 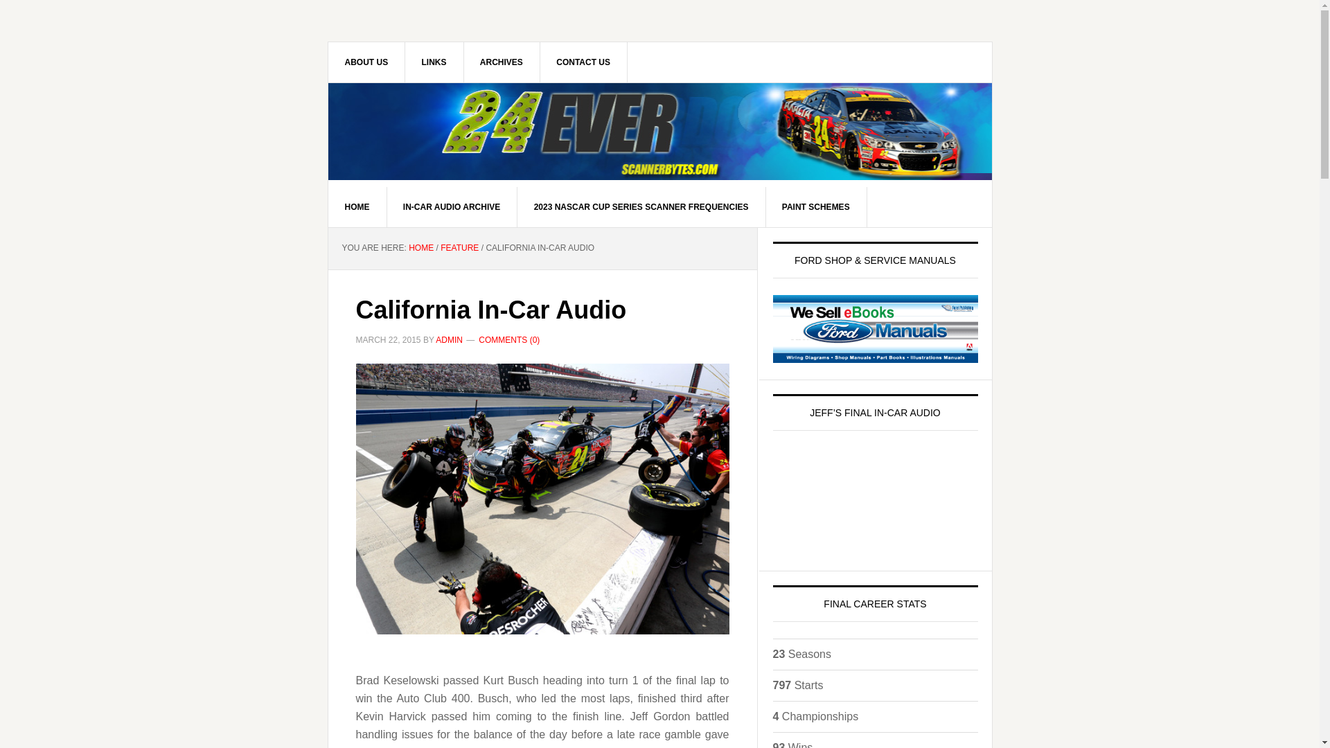 What do you see at coordinates (452, 207) in the screenshot?
I see `IN-CAR AUDIO ARCHIVE` at bounding box center [452, 207].